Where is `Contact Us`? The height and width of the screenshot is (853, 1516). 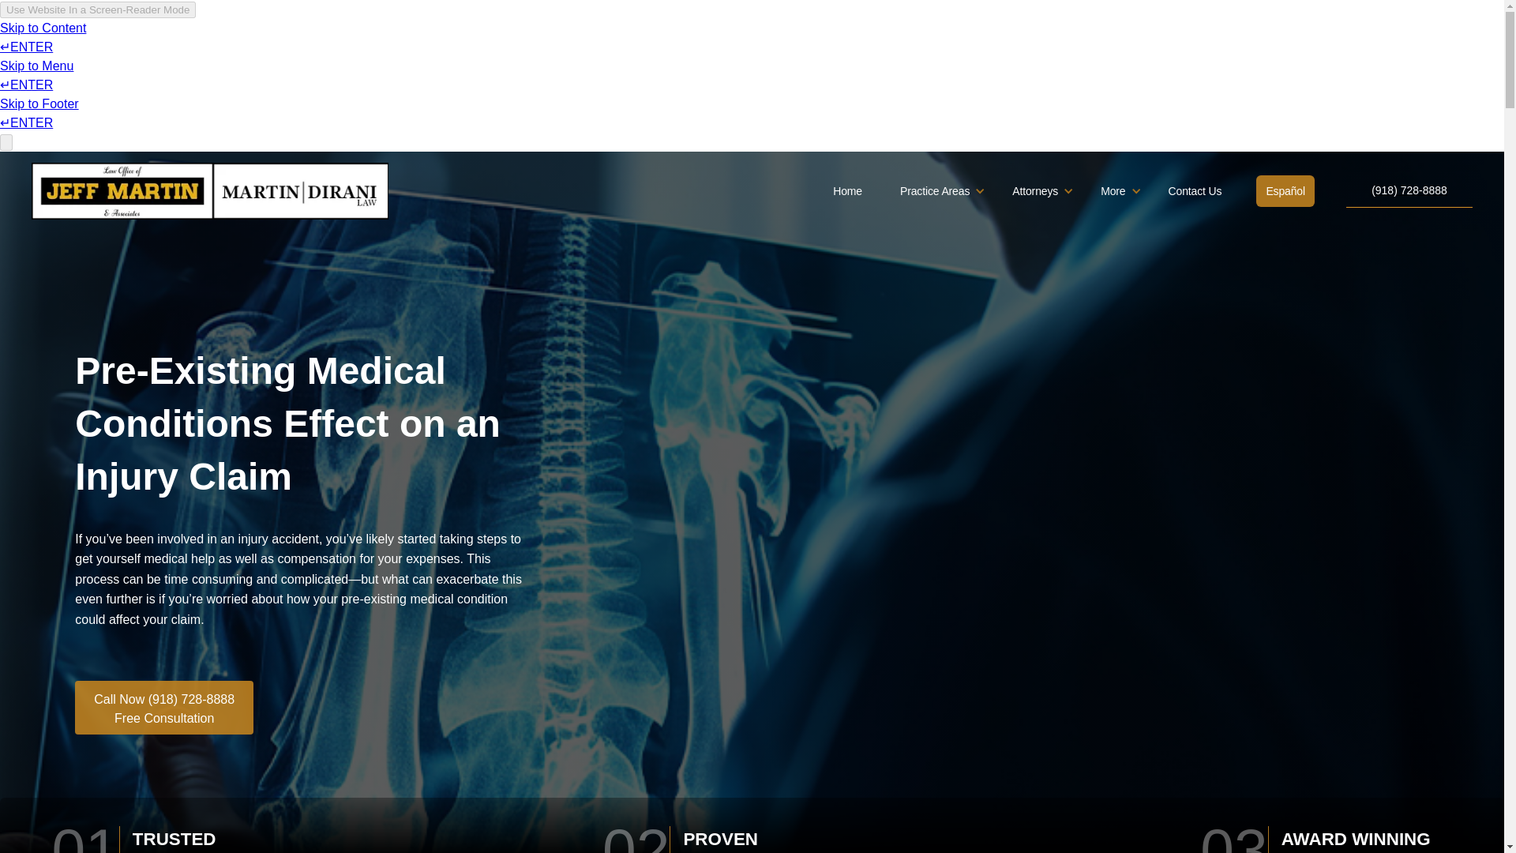
Contact Us is located at coordinates (1195, 191).